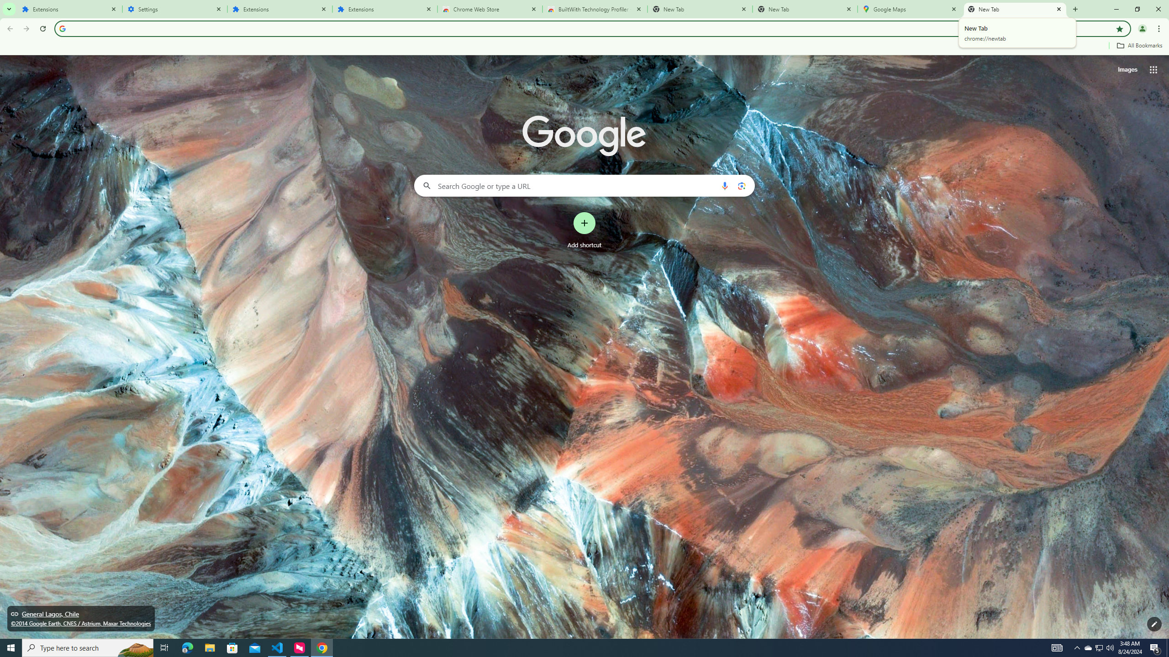 This screenshot has height=657, width=1169. What do you see at coordinates (279, 9) in the screenshot?
I see `Extensions` at bounding box center [279, 9].